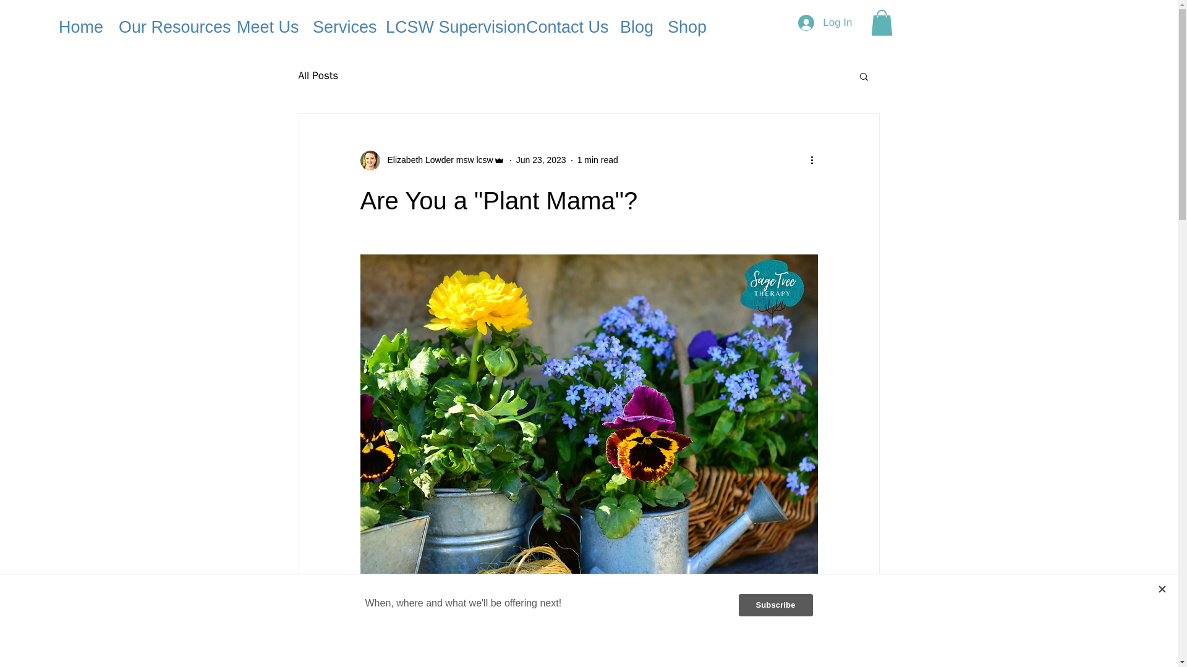  What do you see at coordinates (340, 27) in the screenshot?
I see `Services` at bounding box center [340, 27].